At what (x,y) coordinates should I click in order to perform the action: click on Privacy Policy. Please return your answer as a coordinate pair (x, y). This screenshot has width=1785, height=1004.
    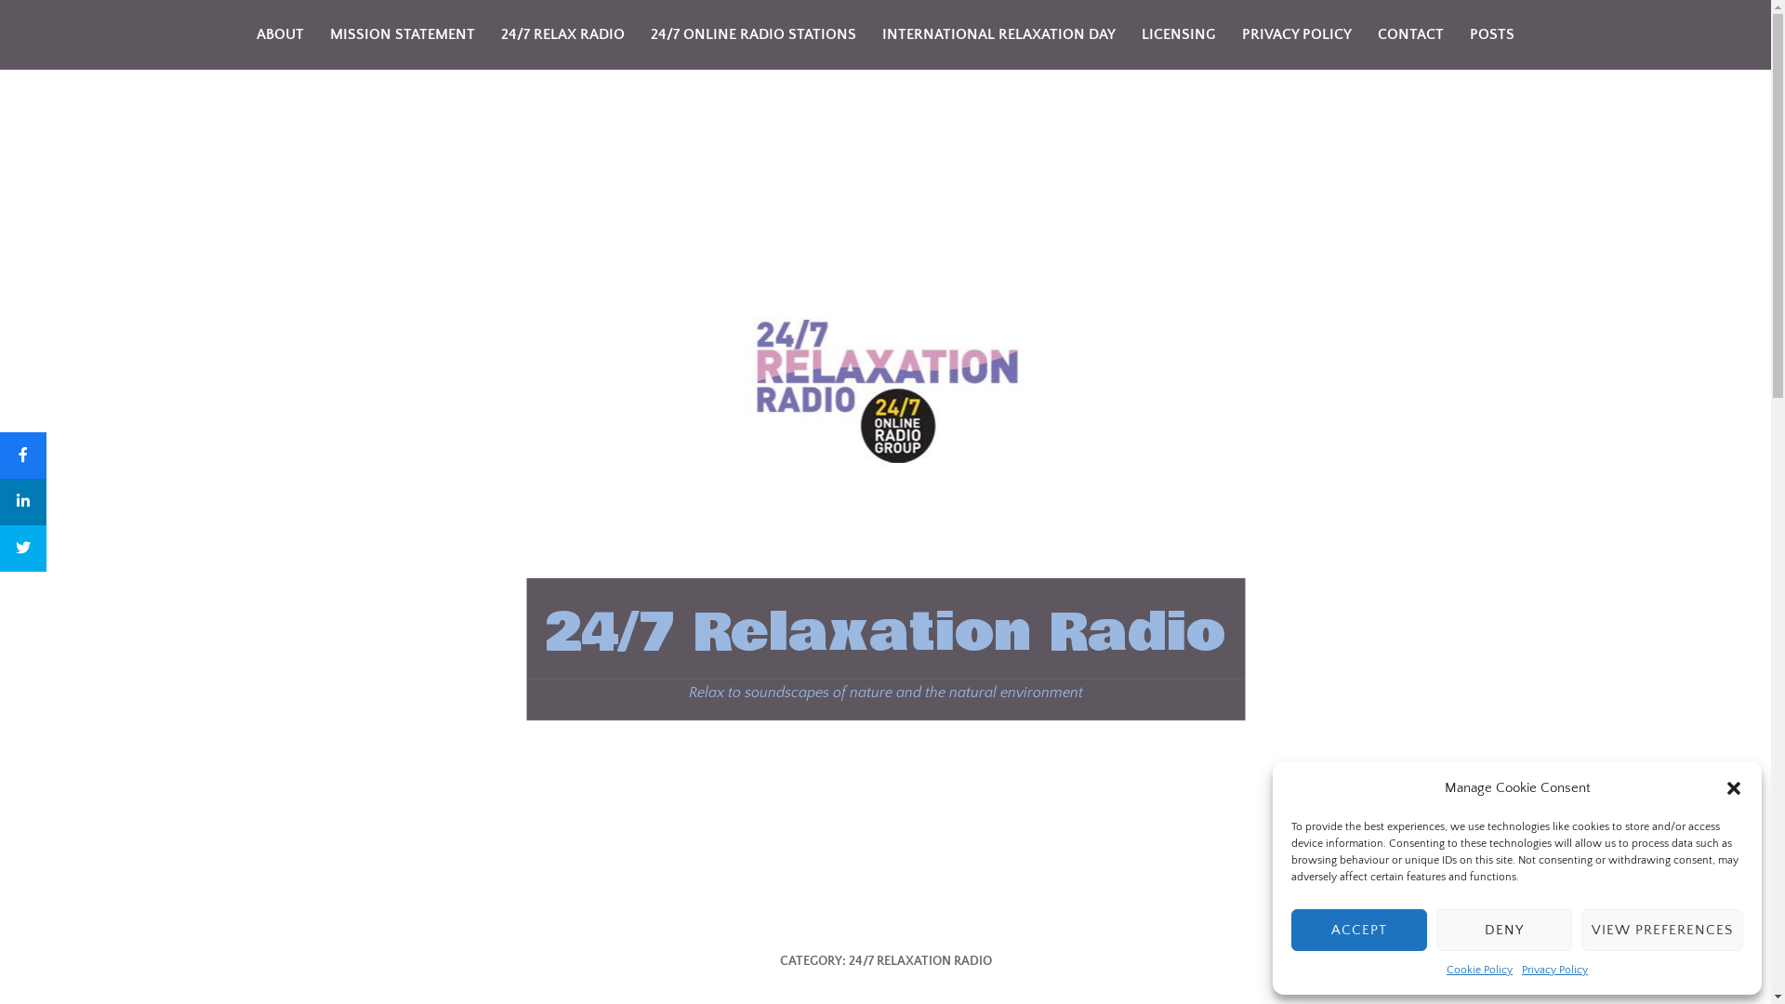
    Looking at the image, I should click on (1554, 971).